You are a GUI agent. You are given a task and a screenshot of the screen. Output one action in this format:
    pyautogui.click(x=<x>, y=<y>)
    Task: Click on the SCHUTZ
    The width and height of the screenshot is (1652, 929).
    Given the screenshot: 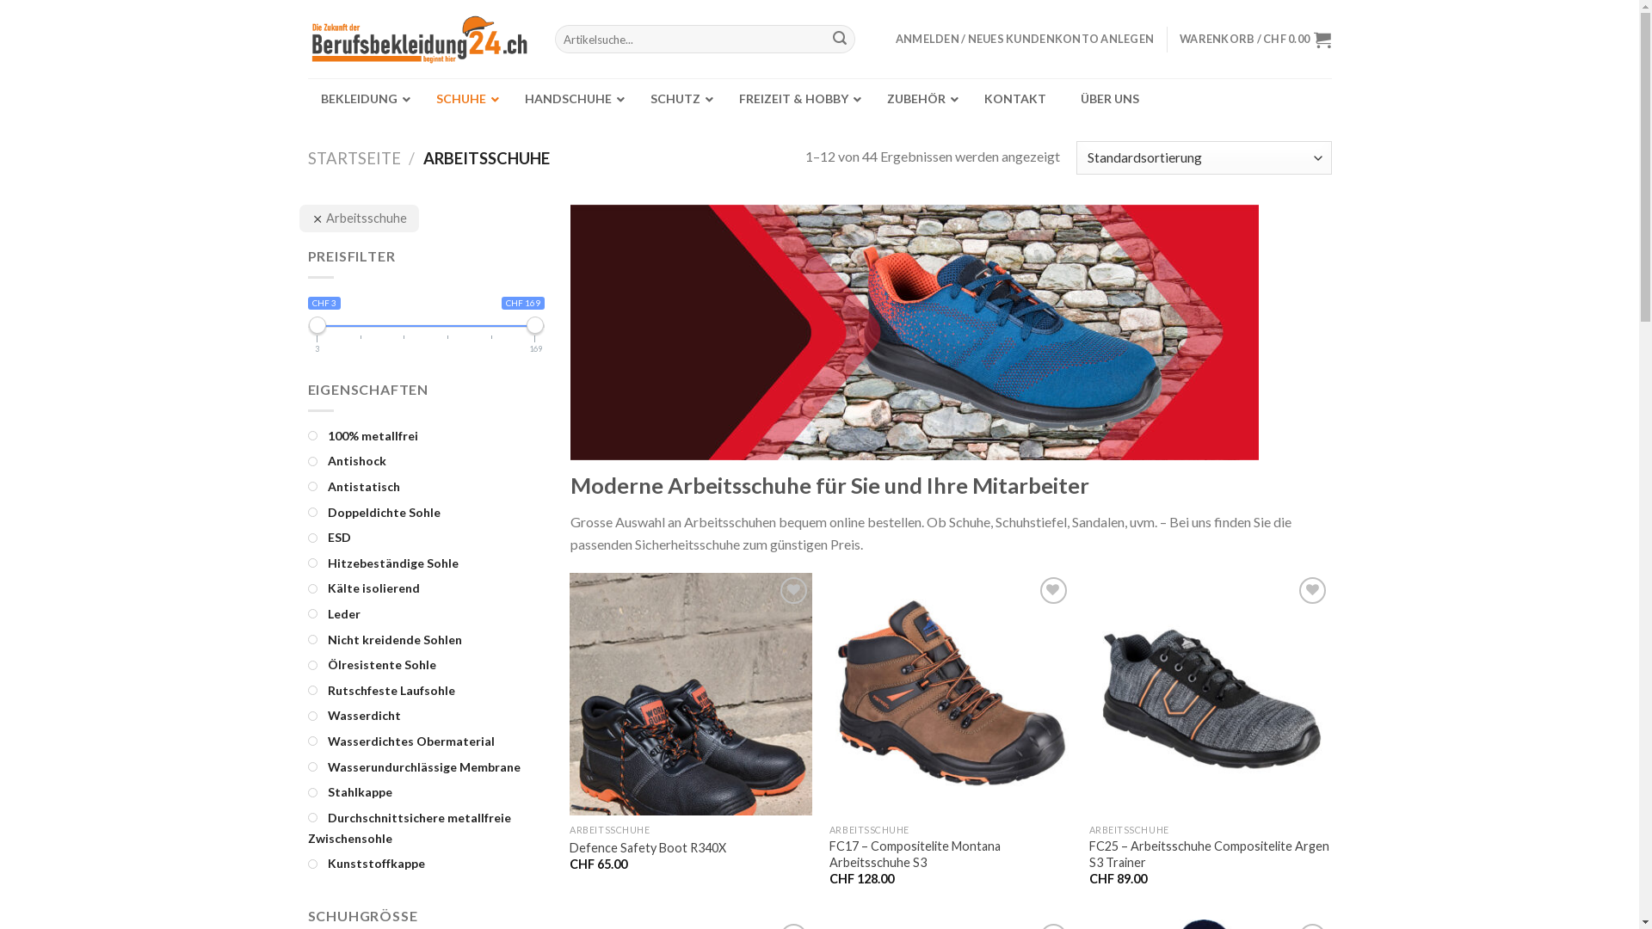 What is the action you would take?
    pyautogui.click(x=678, y=99)
    